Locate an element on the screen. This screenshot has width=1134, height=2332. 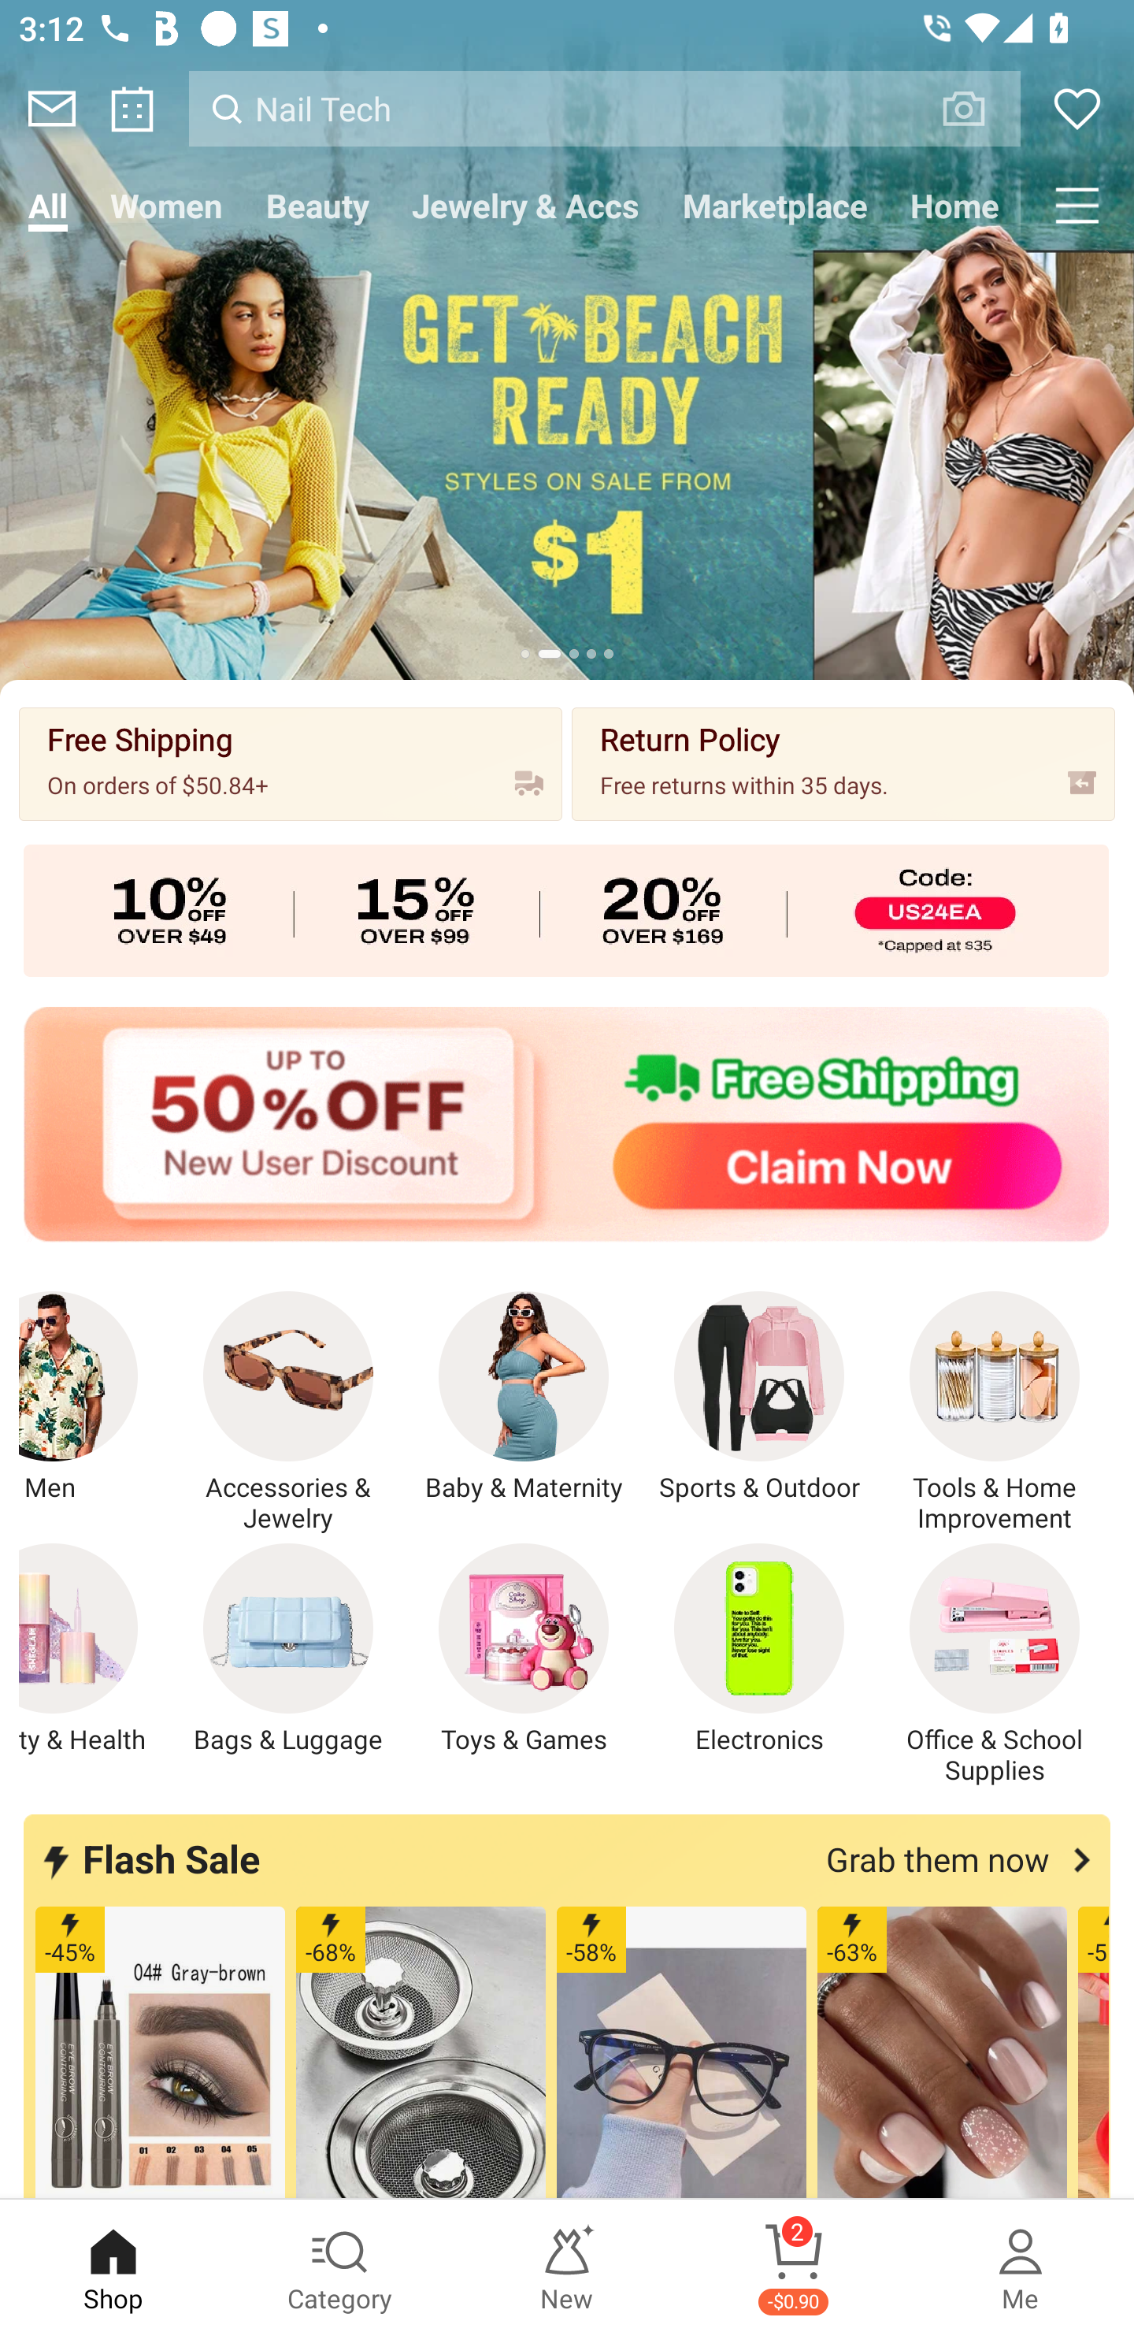
Sports & Outdoor is located at coordinates (759, 1398).